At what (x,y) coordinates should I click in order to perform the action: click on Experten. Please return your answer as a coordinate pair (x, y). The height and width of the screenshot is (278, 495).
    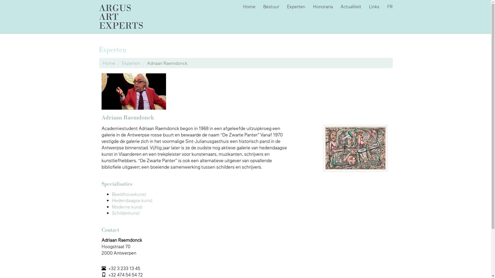
    Looking at the image, I should click on (131, 63).